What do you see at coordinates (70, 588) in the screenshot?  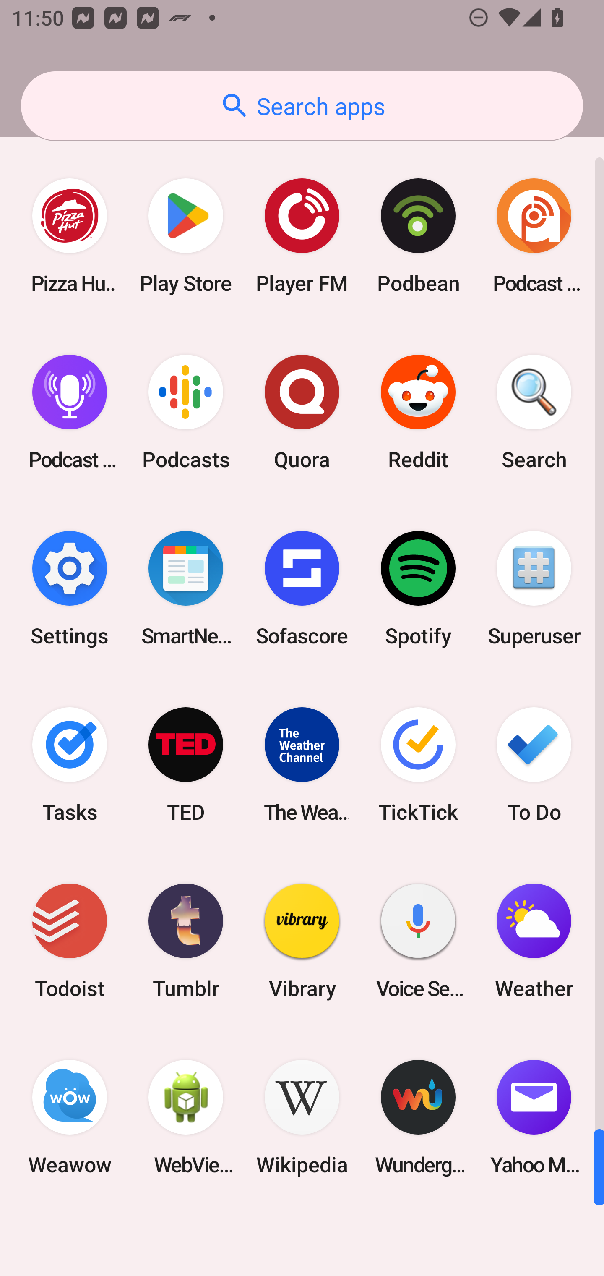 I see `Settings` at bounding box center [70, 588].